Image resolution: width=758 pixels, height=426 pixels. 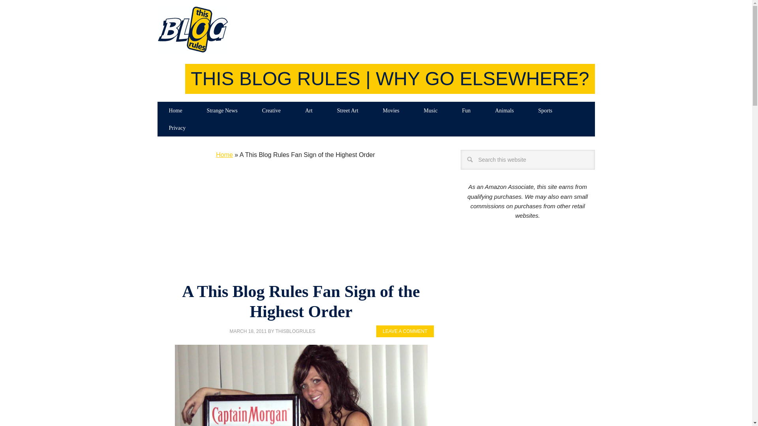 What do you see at coordinates (175, 110) in the screenshot?
I see `Home` at bounding box center [175, 110].